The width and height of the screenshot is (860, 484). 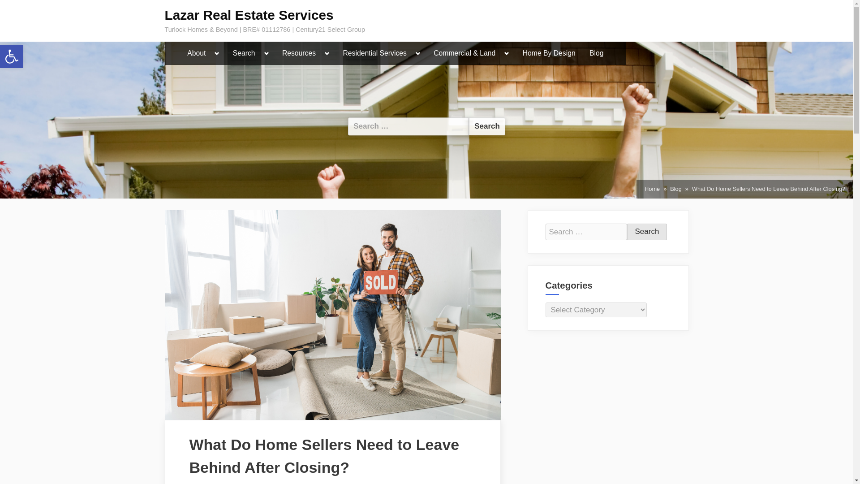 I want to click on Resources, so click(x=299, y=53).